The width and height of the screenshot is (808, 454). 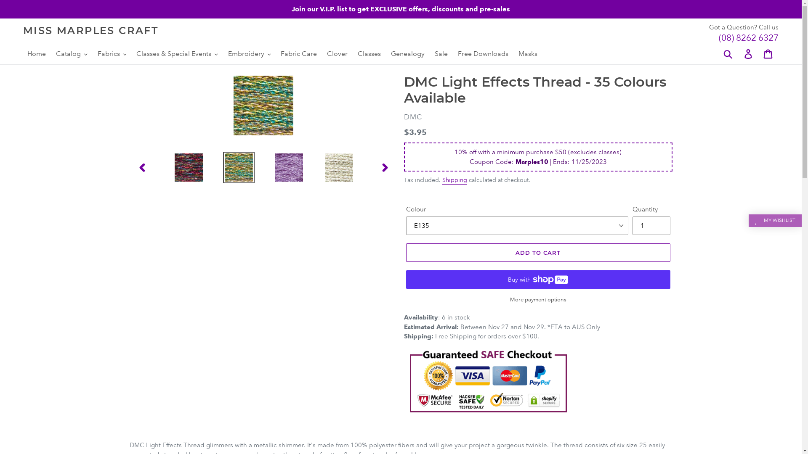 What do you see at coordinates (538, 253) in the screenshot?
I see `ADD TO CART` at bounding box center [538, 253].